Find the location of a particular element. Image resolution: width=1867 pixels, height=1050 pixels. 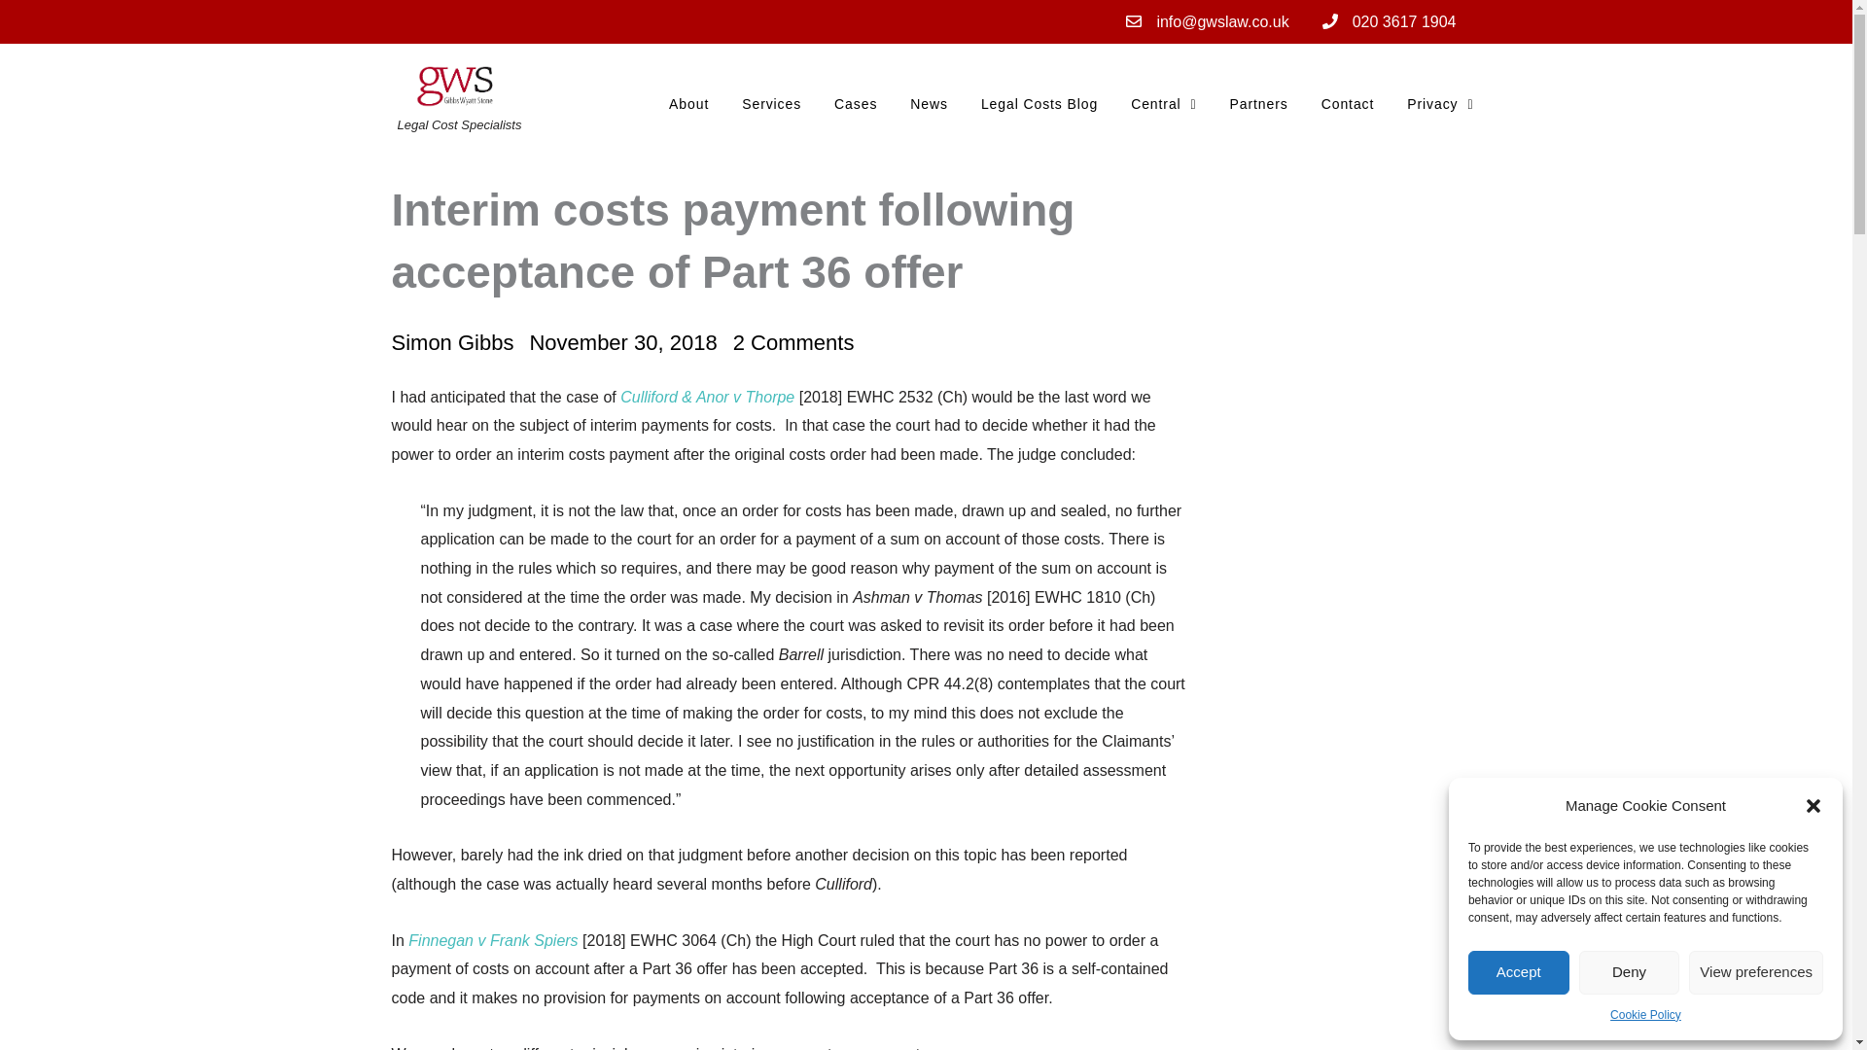

Cookie Policy is located at coordinates (1645, 1015).